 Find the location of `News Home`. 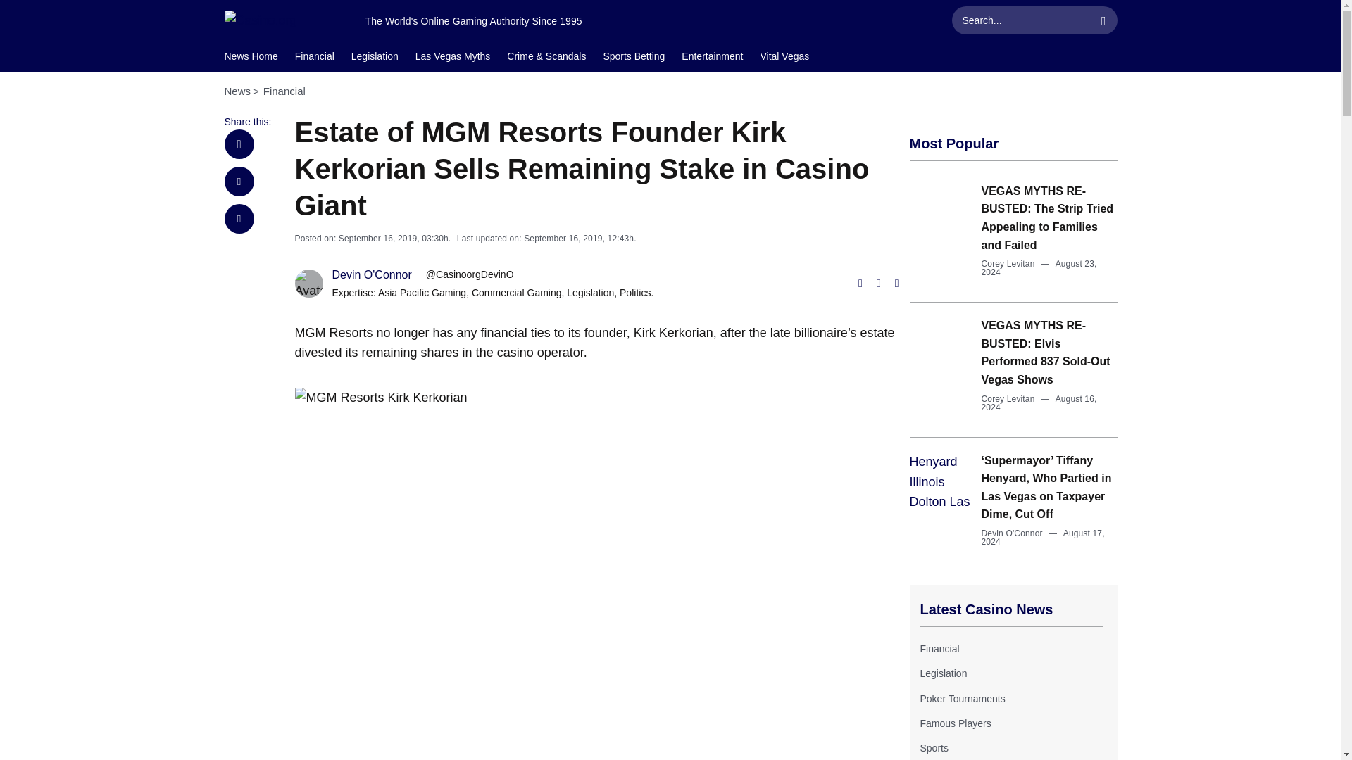

News Home is located at coordinates (251, 58).